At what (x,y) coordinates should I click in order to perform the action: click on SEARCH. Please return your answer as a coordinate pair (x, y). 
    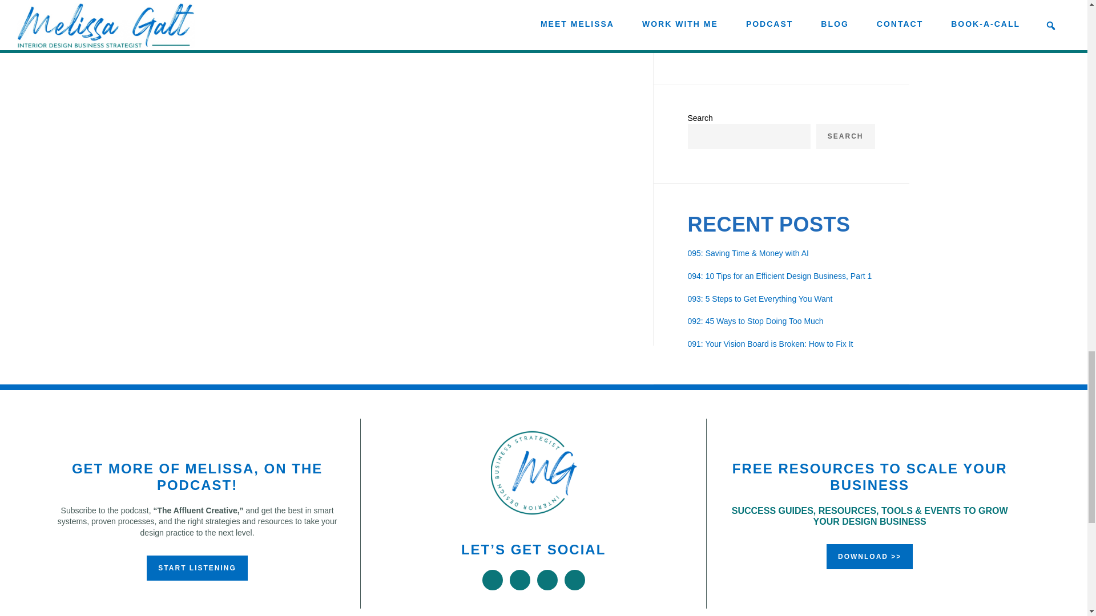
    Looking at the image, I should click on (845, 136).